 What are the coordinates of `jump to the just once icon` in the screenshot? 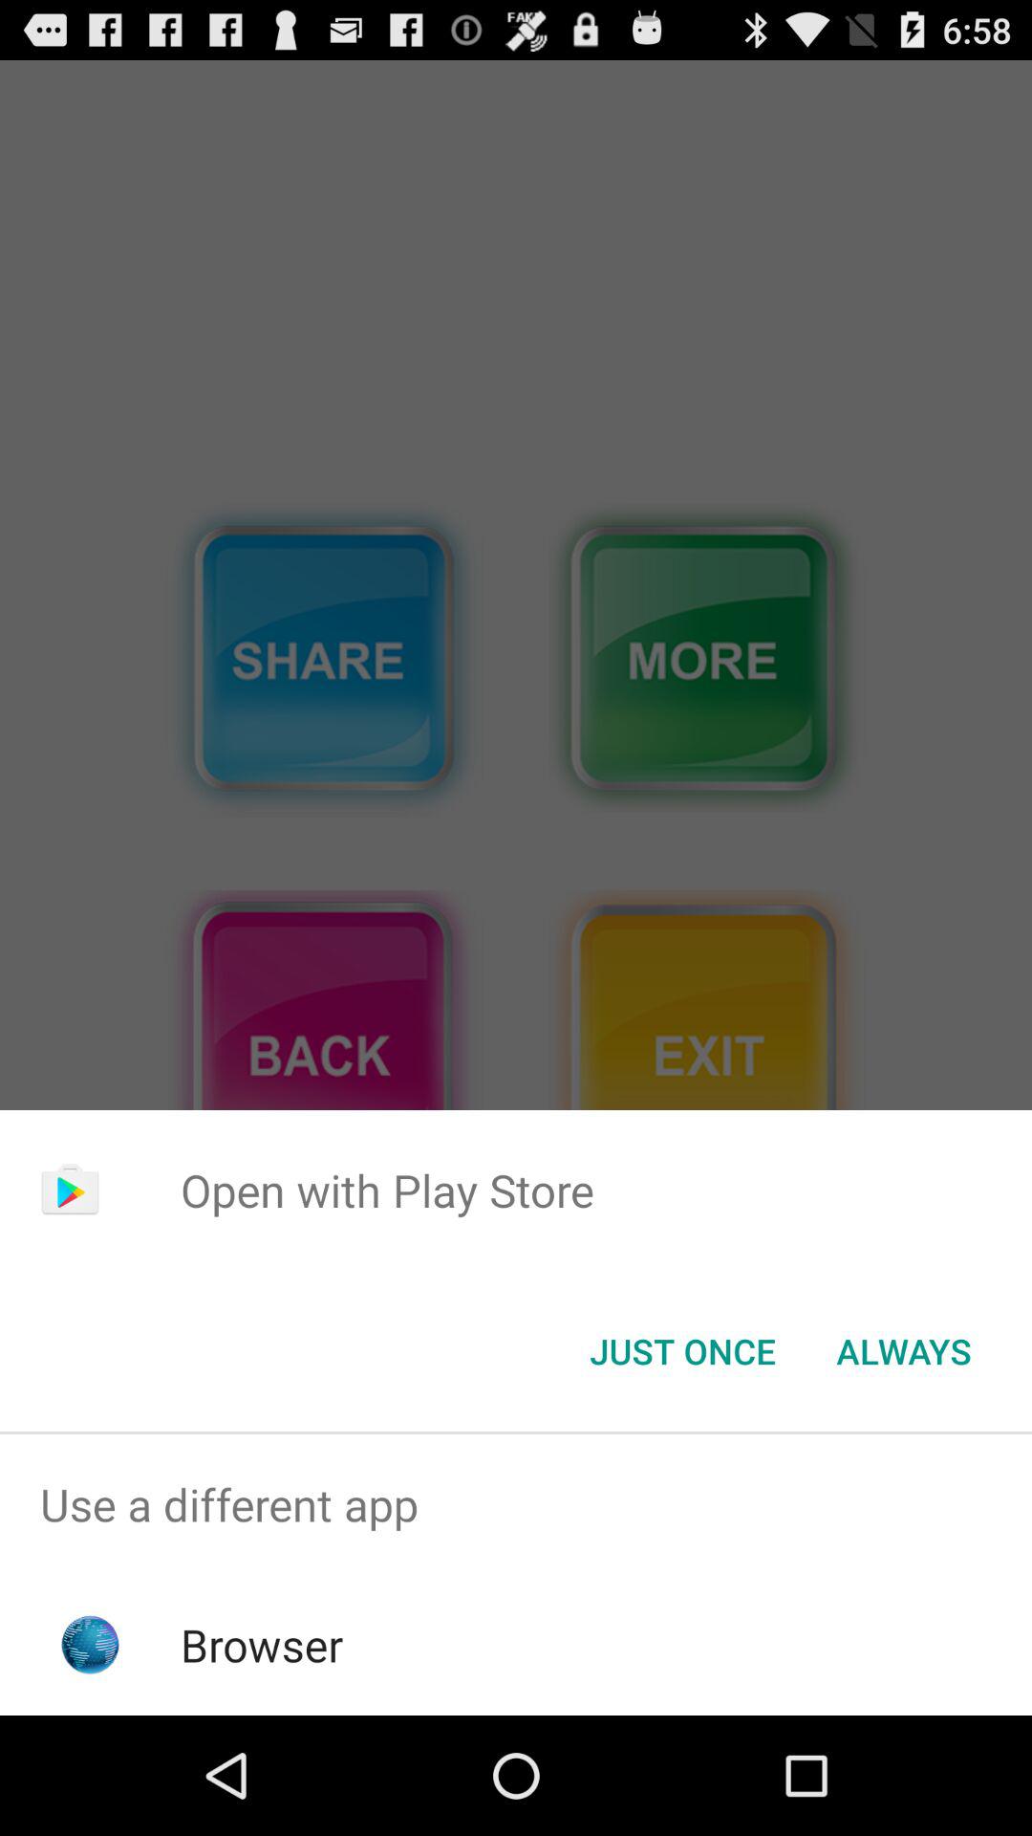 It's located at (682, 1351).